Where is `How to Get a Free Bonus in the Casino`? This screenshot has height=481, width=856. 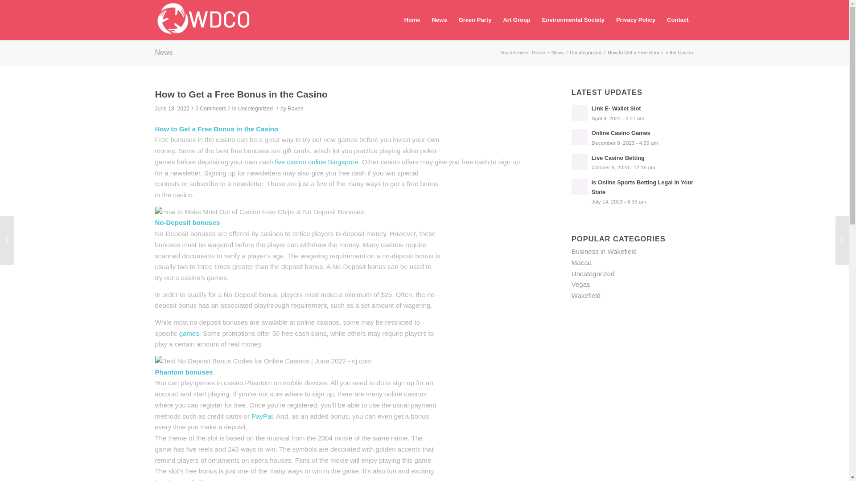 How to Get a Free Bonus in the Casino is located at coordinates (255, 108).